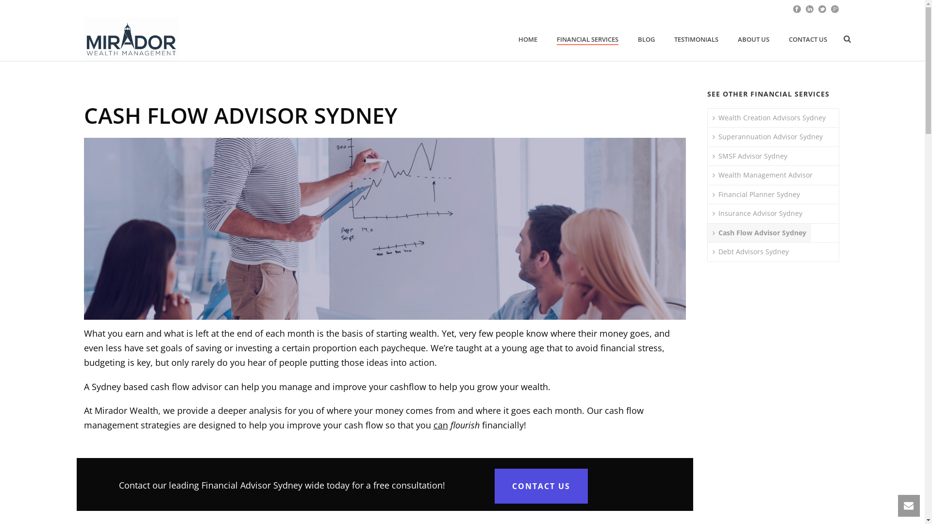 Image resolution: width=932 pixels, height=524 pixels. Describe the element at coordinates (528, 40) in the screenshot. I see `HOME` at that location.